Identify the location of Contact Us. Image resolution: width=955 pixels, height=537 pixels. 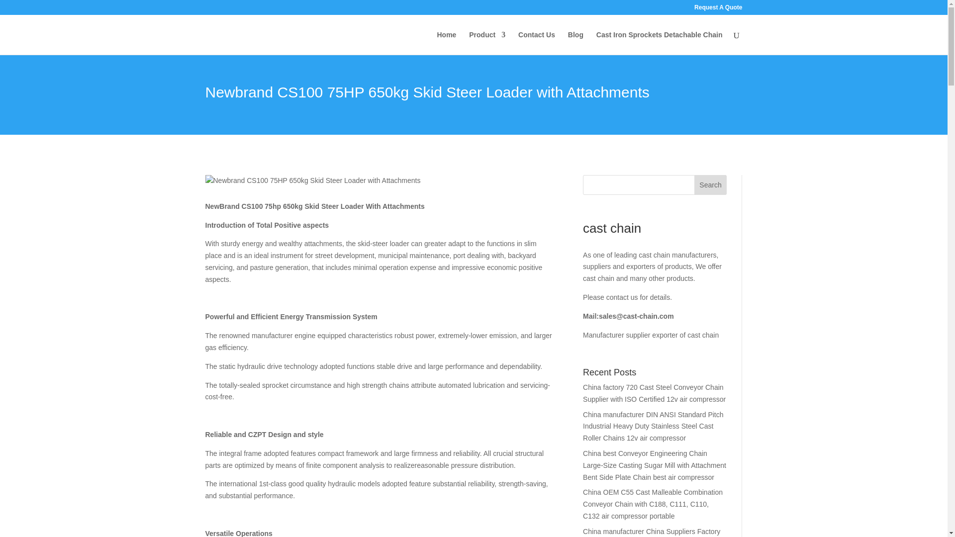
(536, 43).